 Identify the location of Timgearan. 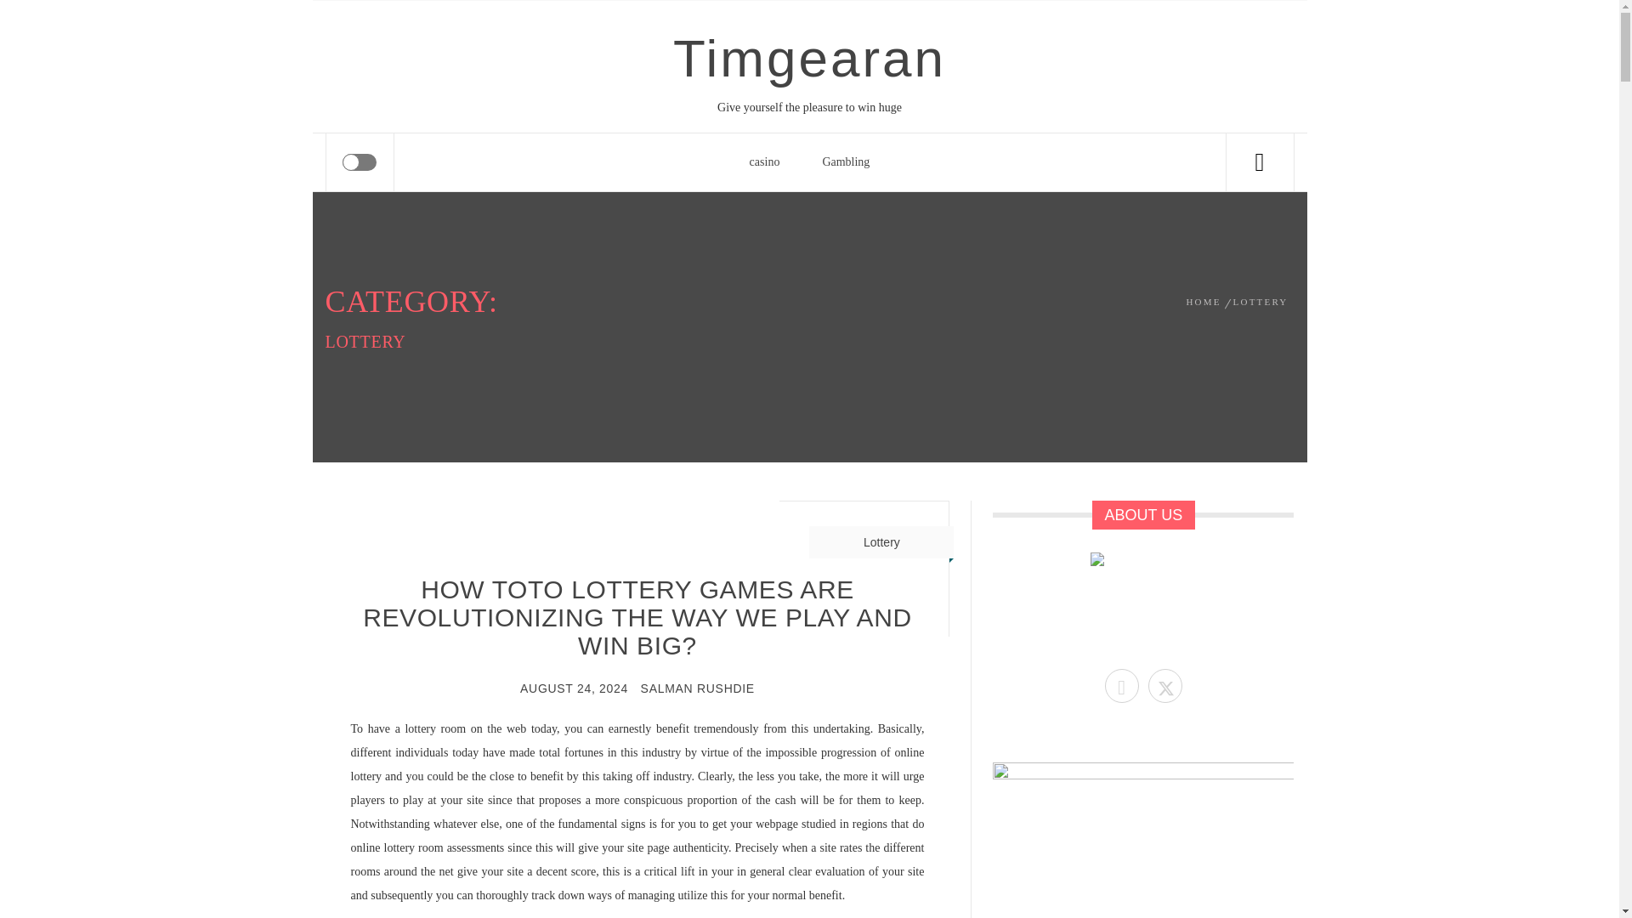
(809, 58).